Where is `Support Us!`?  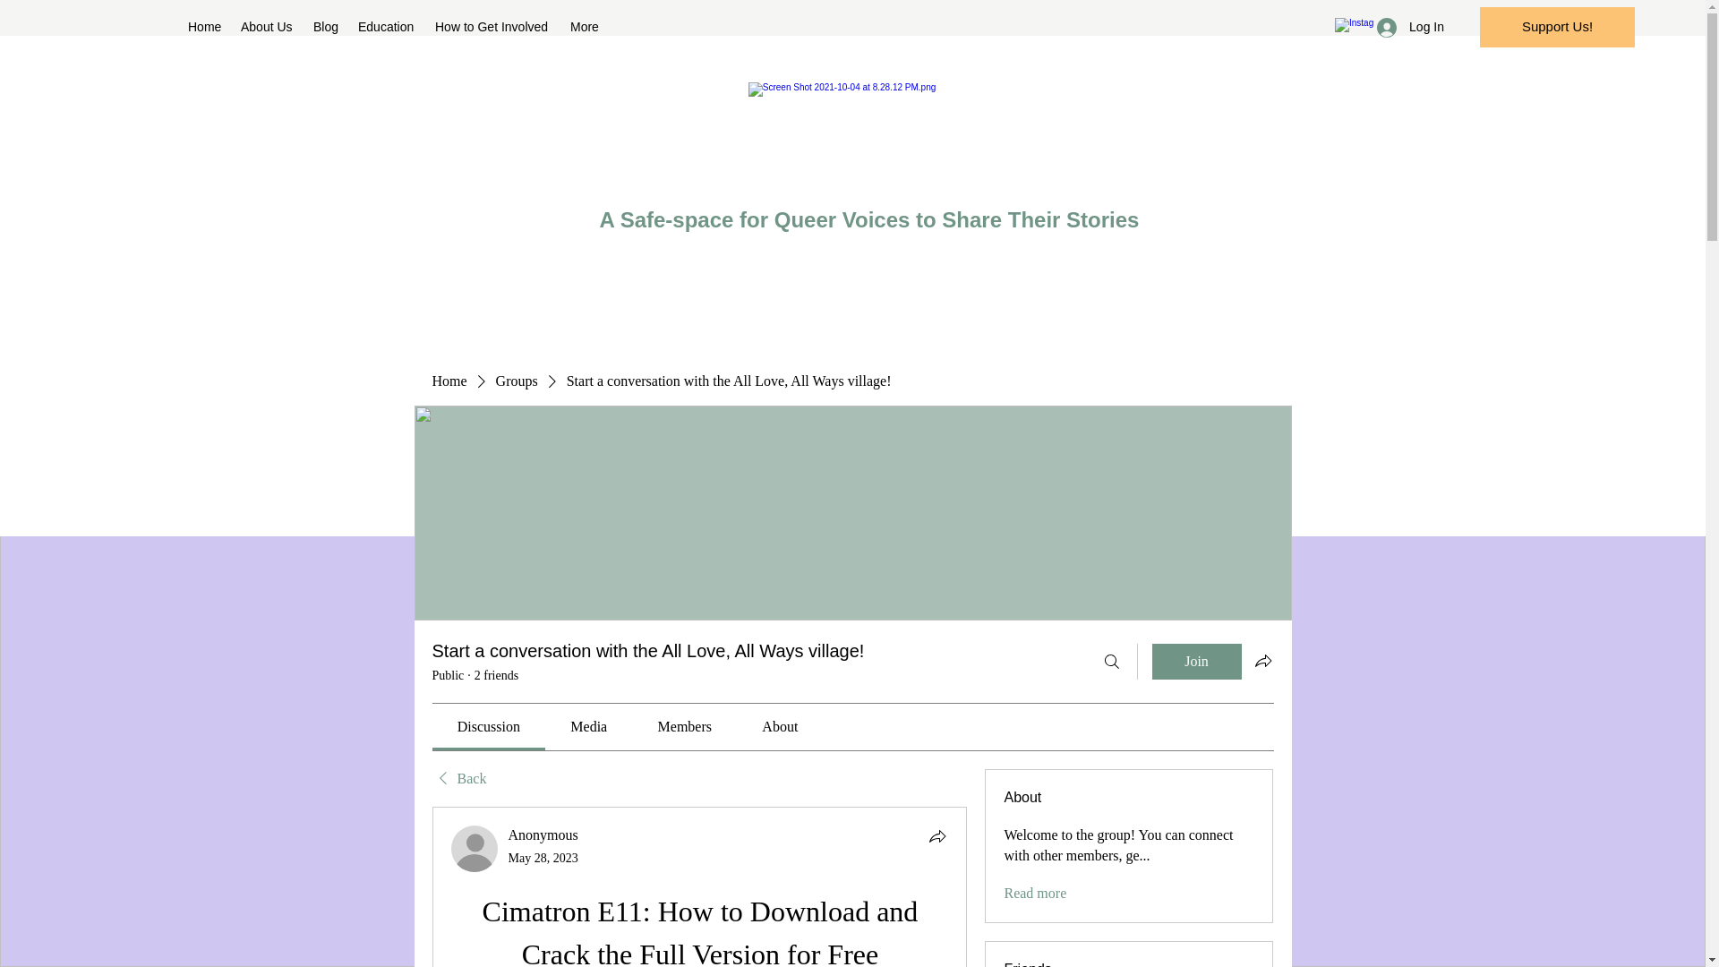
Support Us! is located at coordinates (1557, 27).